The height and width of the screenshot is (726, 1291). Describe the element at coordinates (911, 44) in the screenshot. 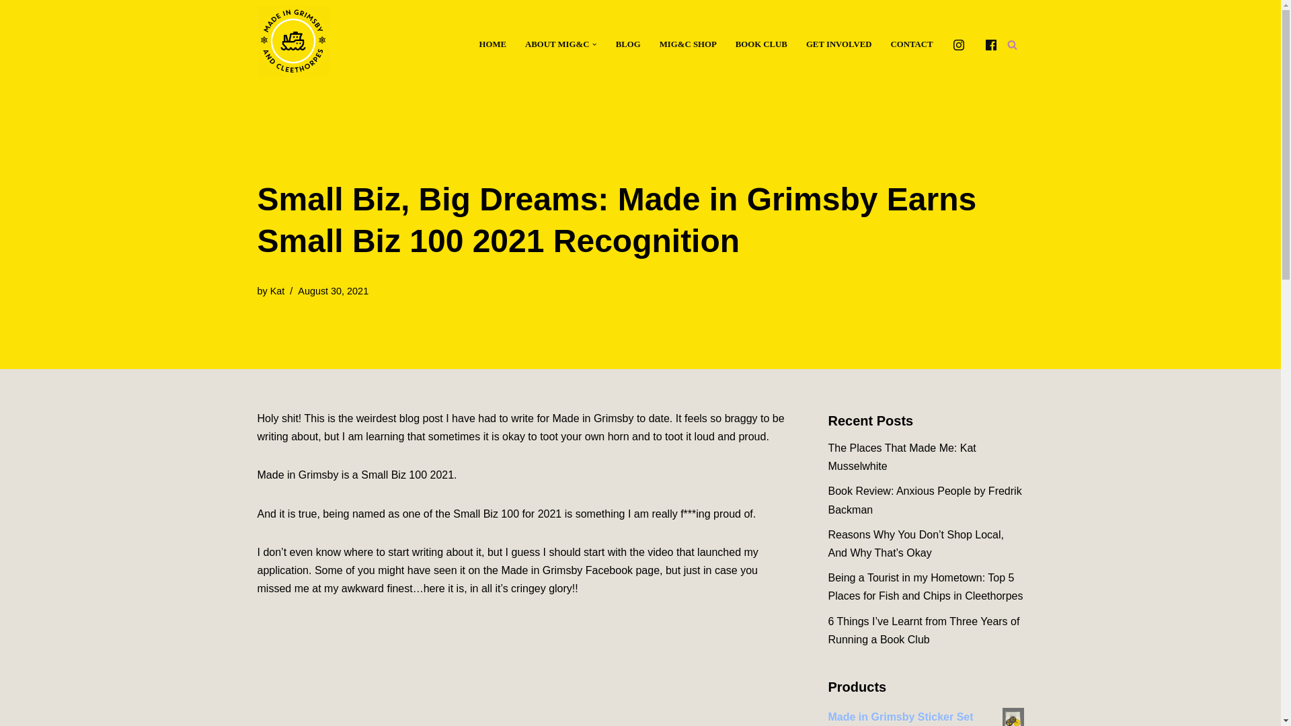

I see `CONTACT` at that location.